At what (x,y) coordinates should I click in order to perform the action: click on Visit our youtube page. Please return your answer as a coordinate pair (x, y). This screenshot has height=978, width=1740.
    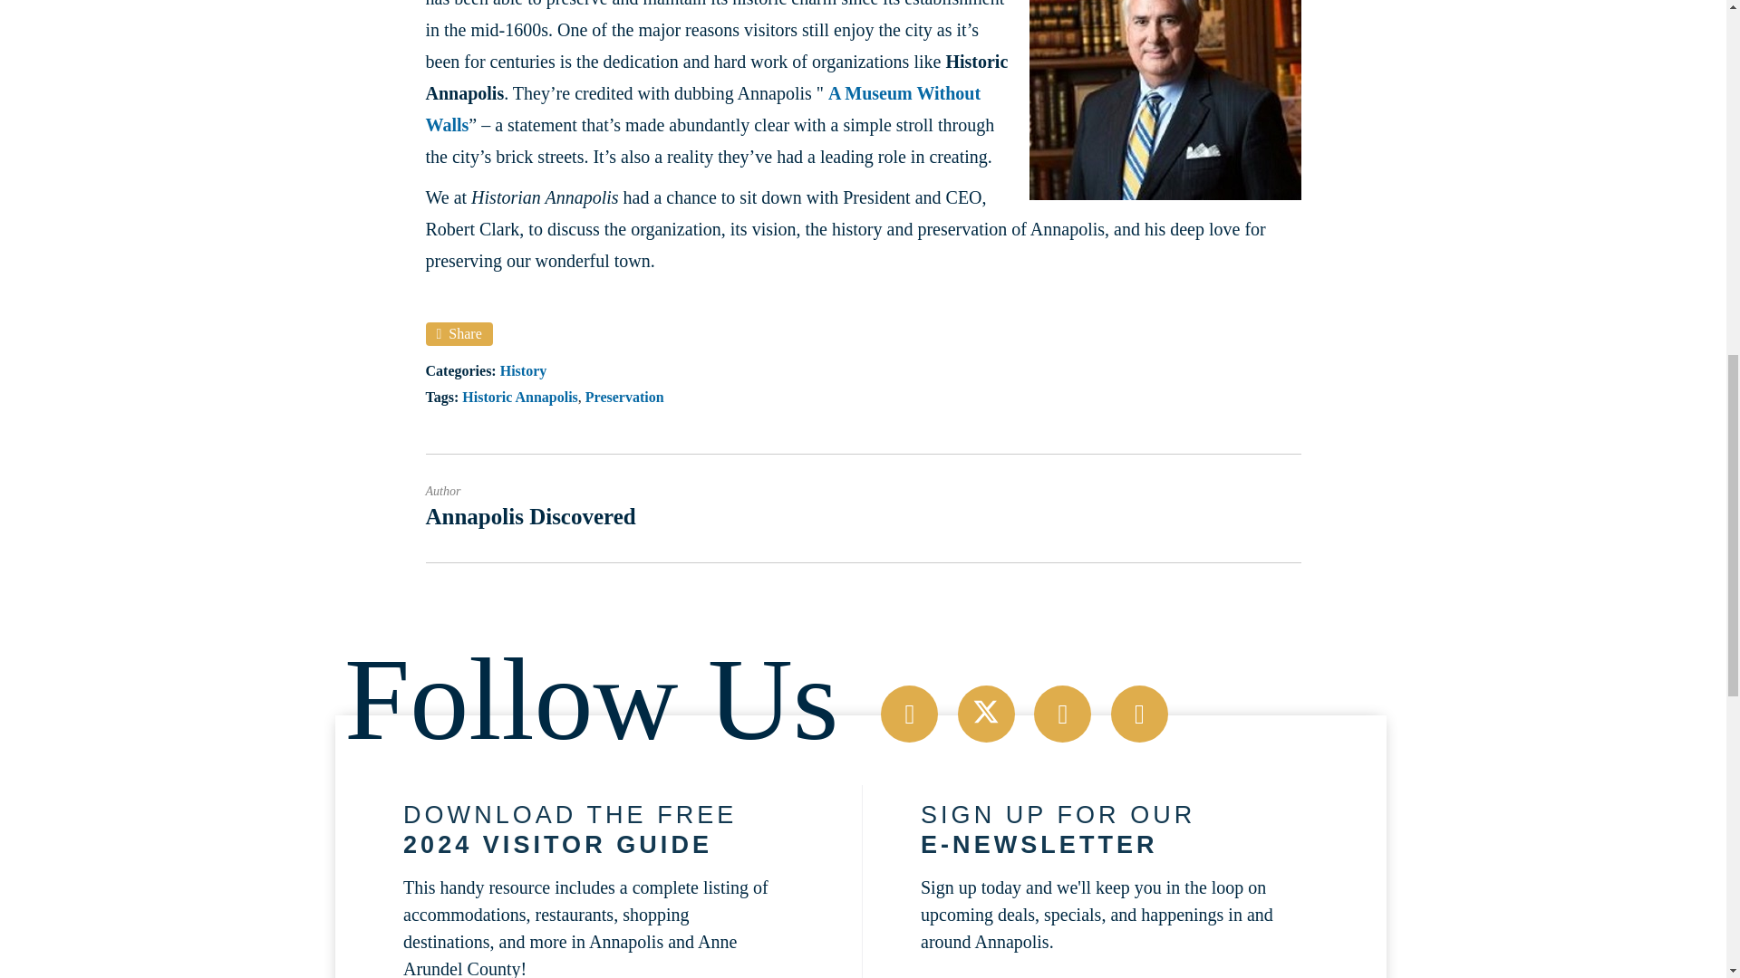
    Looking at the image, I should click on (1139, 714).